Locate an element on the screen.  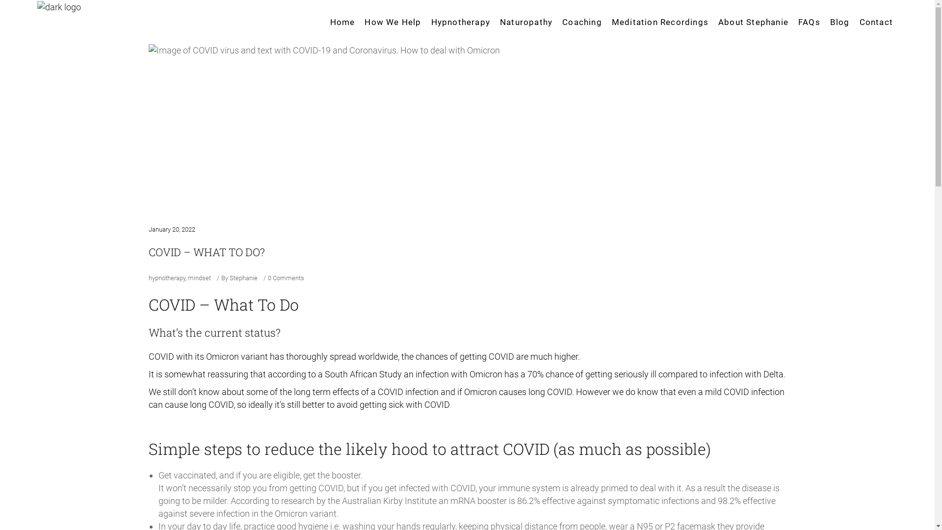
Meditation Recordings is located at coordinates (660, 22).